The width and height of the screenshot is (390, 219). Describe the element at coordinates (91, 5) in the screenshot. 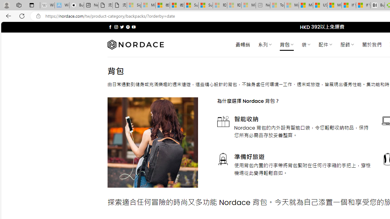

I see `New tab` at that location.